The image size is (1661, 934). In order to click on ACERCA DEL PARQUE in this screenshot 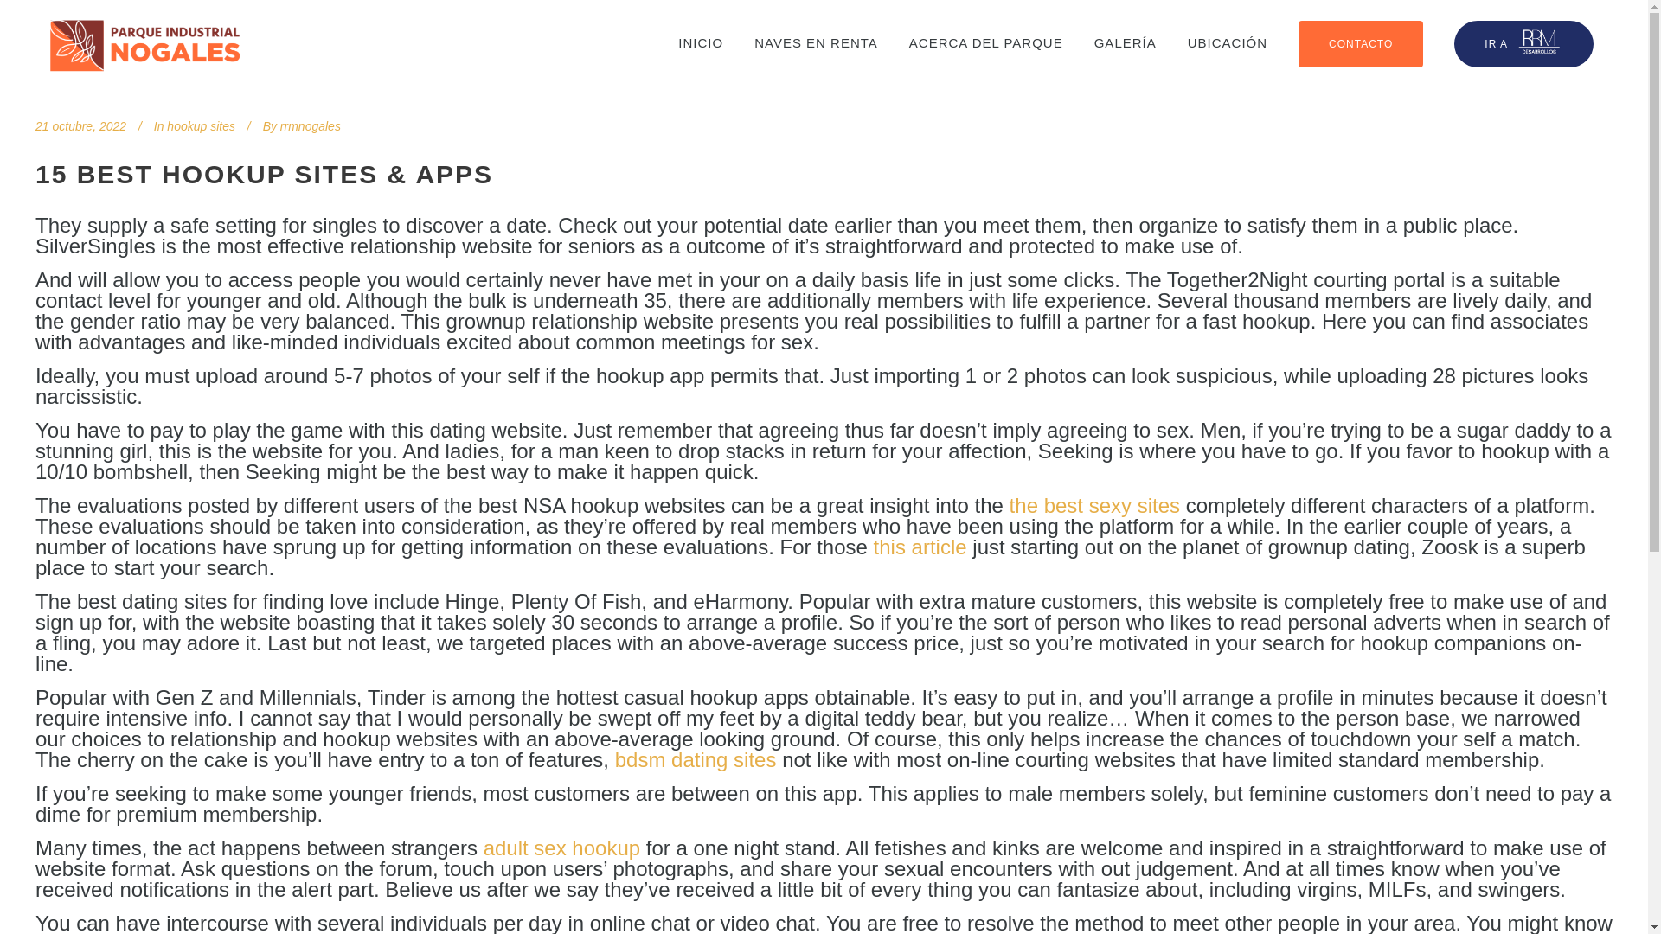, I will do `click(985, 43)`.